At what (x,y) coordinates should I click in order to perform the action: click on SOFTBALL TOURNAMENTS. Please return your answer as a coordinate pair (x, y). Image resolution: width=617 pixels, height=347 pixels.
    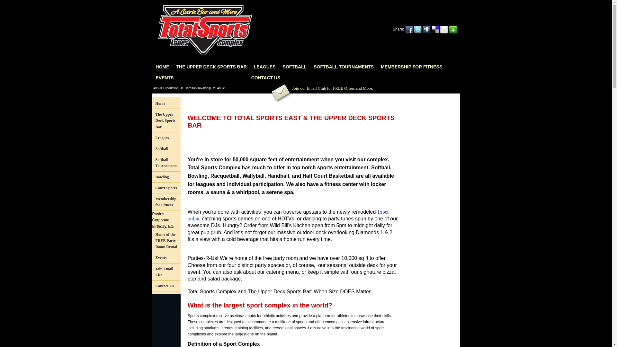
    Looking at the image, I should click on (344, 67).